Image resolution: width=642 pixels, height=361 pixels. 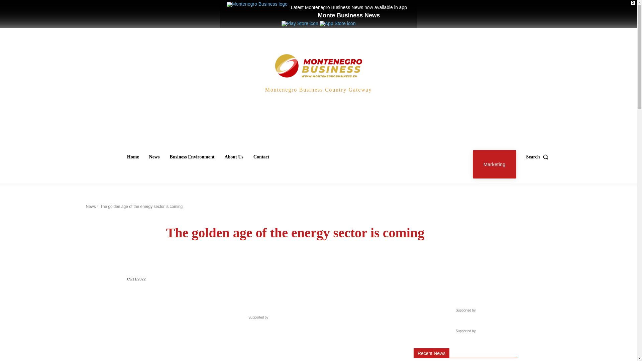 What do you see at coordinates (318, 78) in the screenshot?
I see `Montenegro Business Country Gateway` at bounding box center [318, 78].